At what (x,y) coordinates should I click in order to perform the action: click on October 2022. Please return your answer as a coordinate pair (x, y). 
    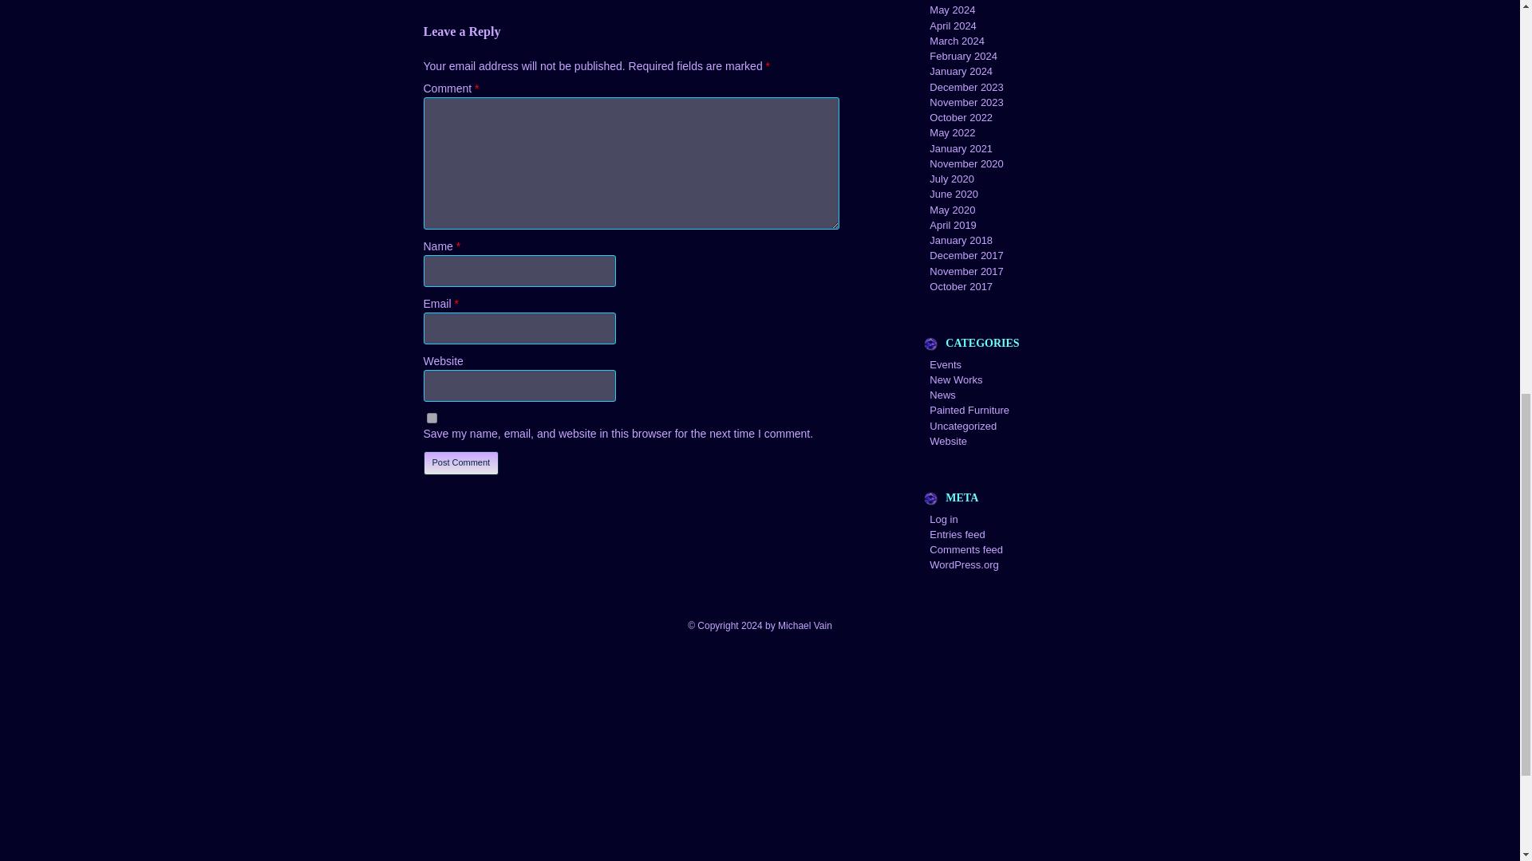
    Looking at the image, I should click on (961, 118).